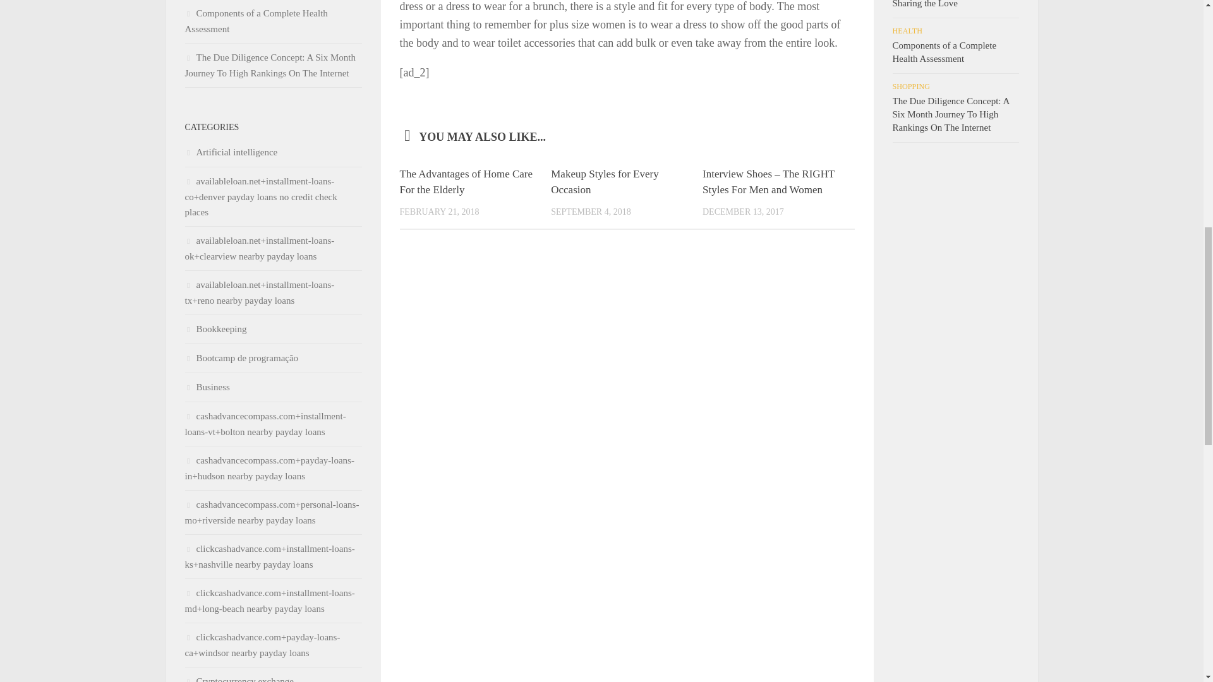 This screenshot has width=1213, height=682. Describe the element at coordinates (604, 182) in the screenshot. I see `Makeup Styles for Every Occasion` at that location.